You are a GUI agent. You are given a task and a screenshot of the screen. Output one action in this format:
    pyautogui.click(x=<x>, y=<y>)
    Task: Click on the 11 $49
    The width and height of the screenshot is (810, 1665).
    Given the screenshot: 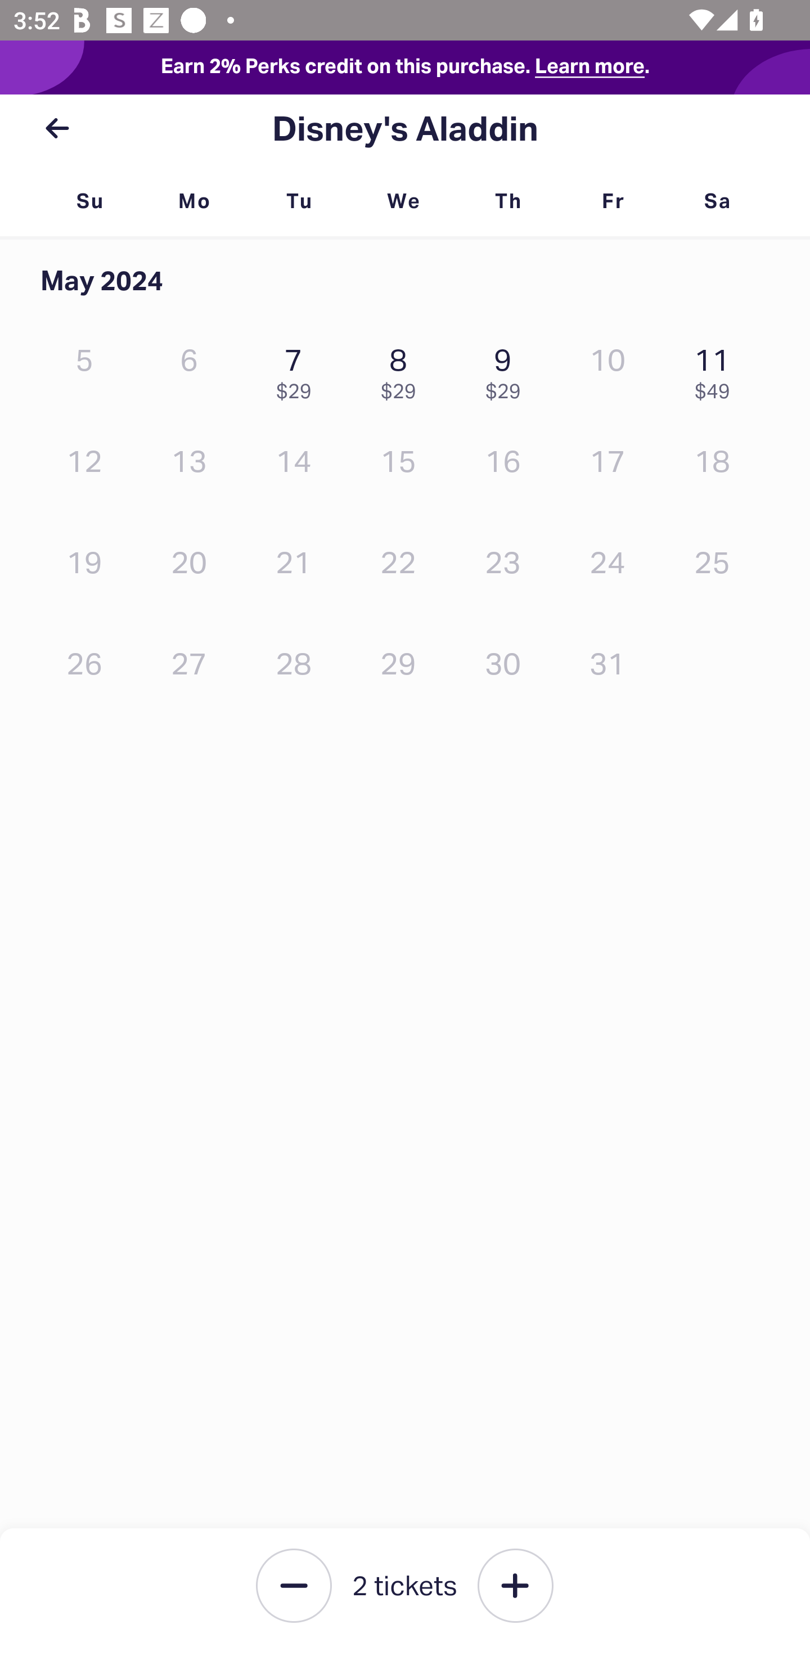 What is the action you would take?
    pyautogui.click(x=717, y=369)
    